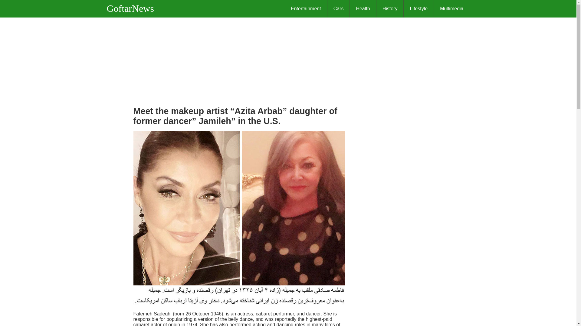 The height and width of the screenshot is (326, 581). Describe the element at coordinates (390, 9) in the screenshot. I see `History` at that location.